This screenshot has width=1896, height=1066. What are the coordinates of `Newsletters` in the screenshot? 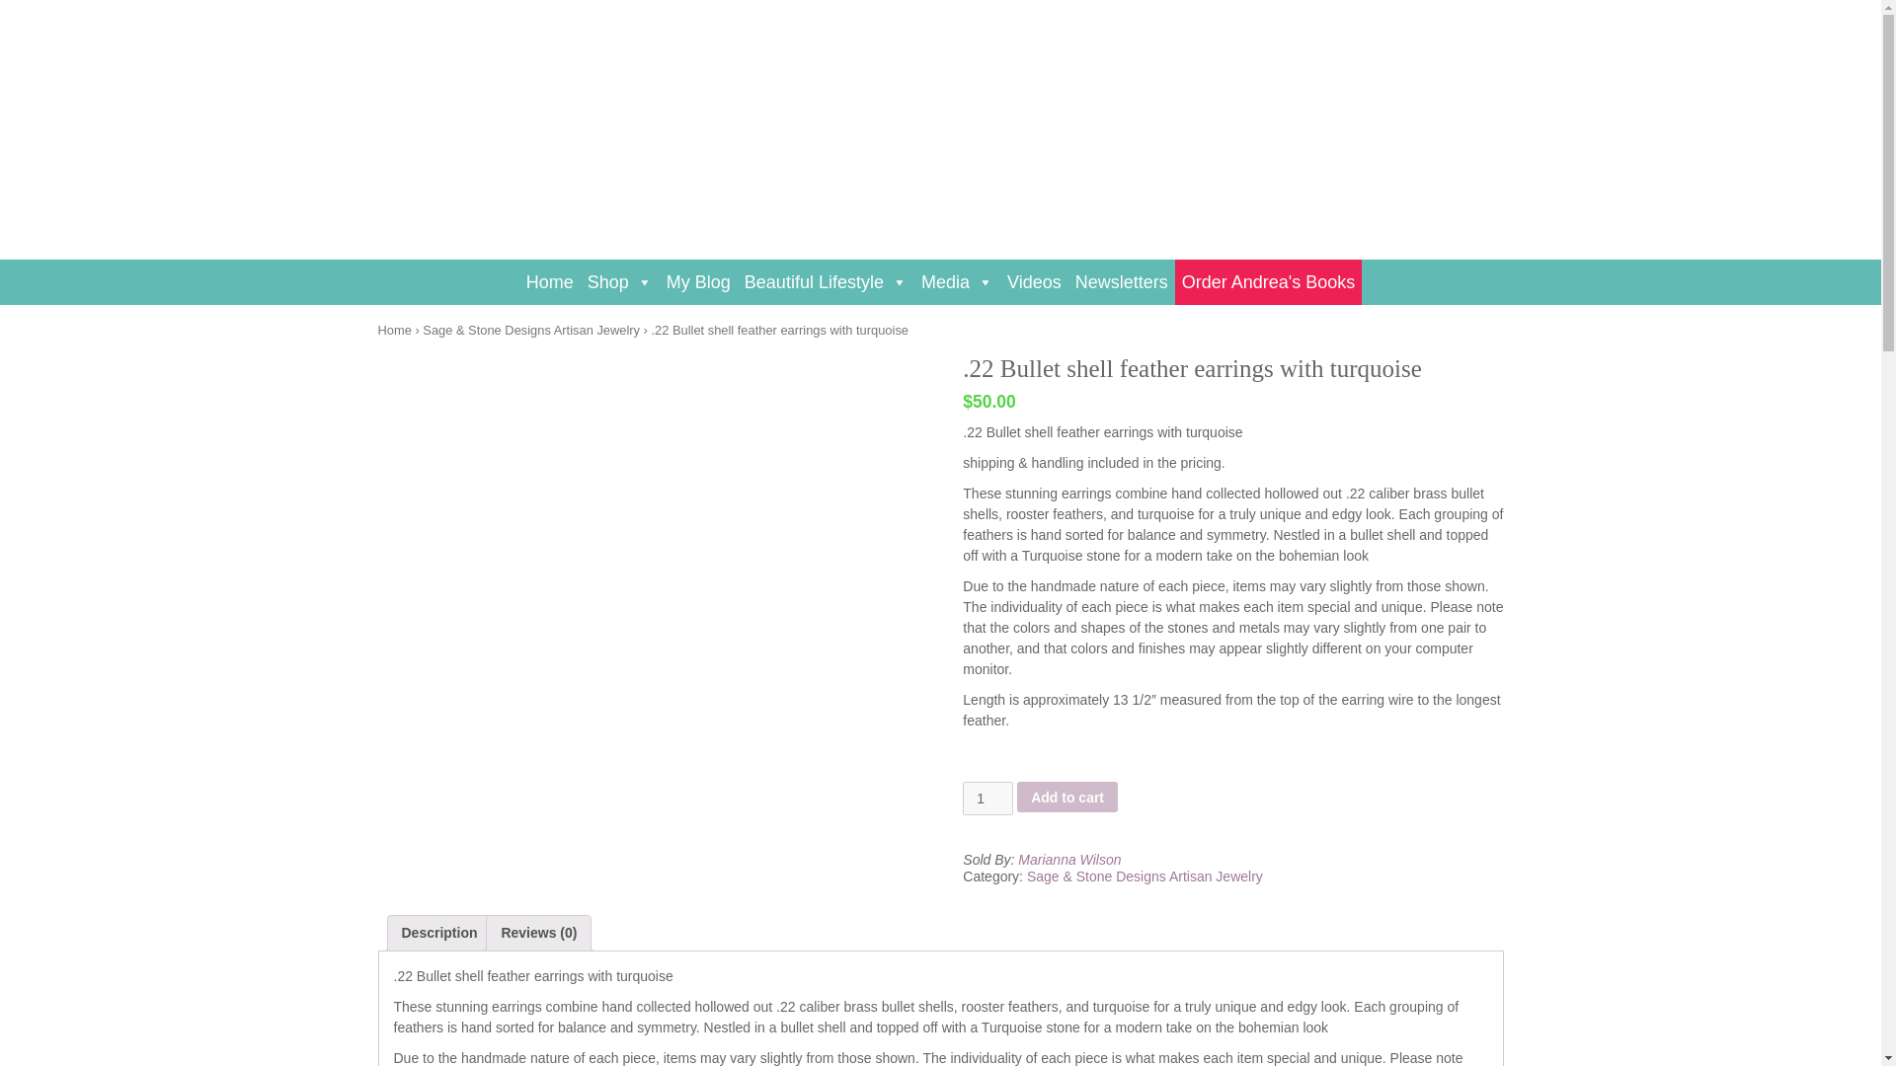 It's located at (1122, 280).